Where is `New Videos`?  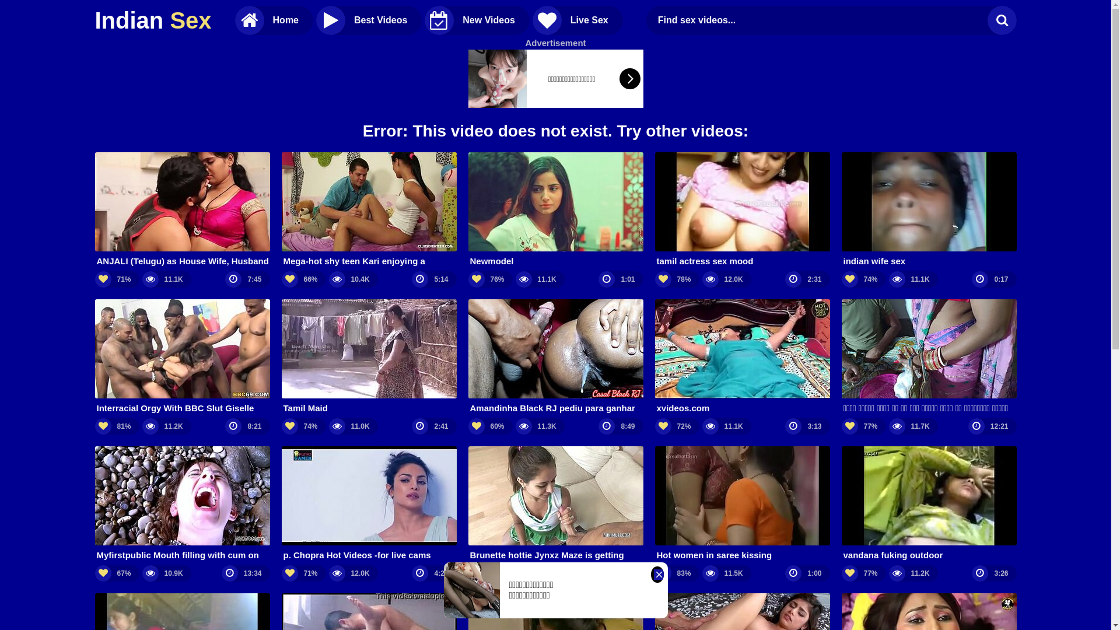 New Videos is located at coordinates (477, 20).